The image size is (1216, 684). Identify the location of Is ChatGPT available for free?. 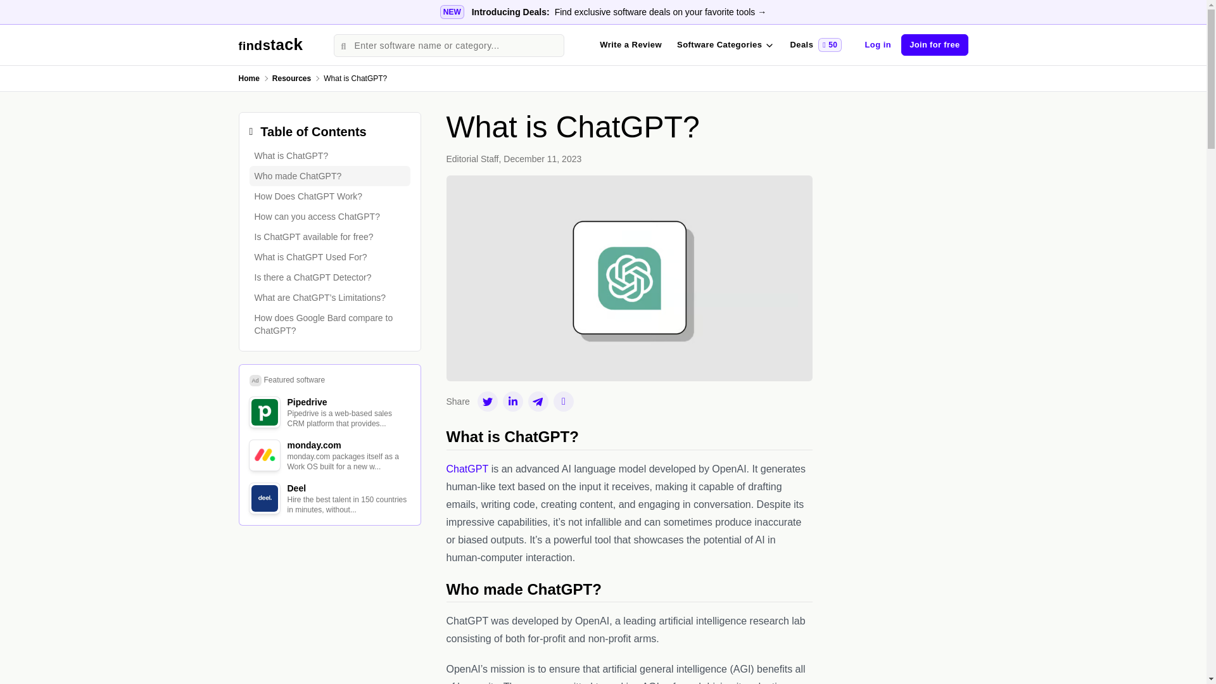
(19, 9).